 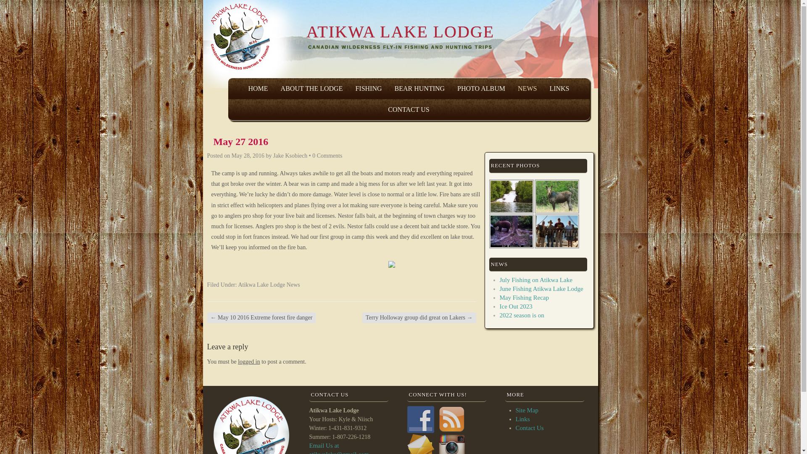 I want to click on PHOTO ALBUM, so click(x=481, y=88).